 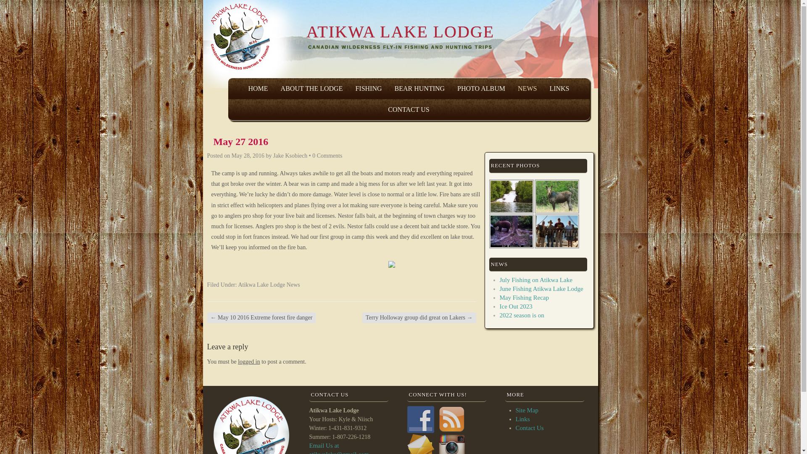 I want to click on PHOTO ALBUM, so click(x=481, y=88).